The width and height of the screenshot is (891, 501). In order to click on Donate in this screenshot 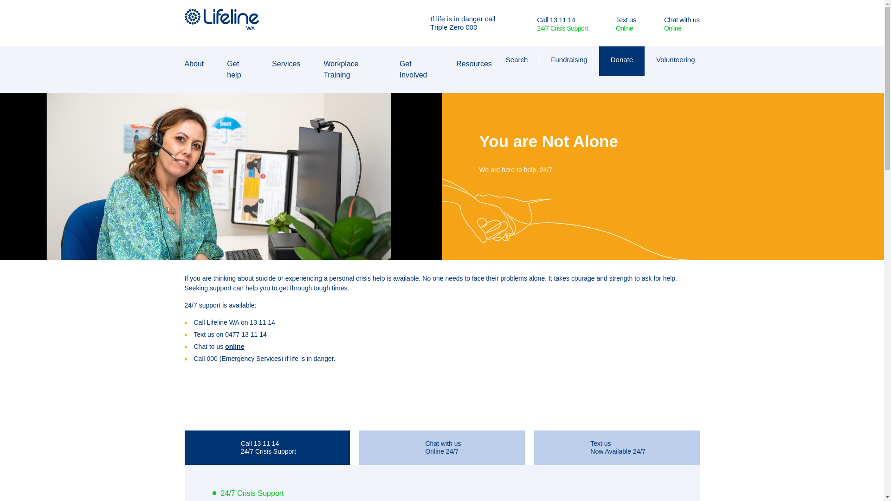, I will do `click(622, 58)`.